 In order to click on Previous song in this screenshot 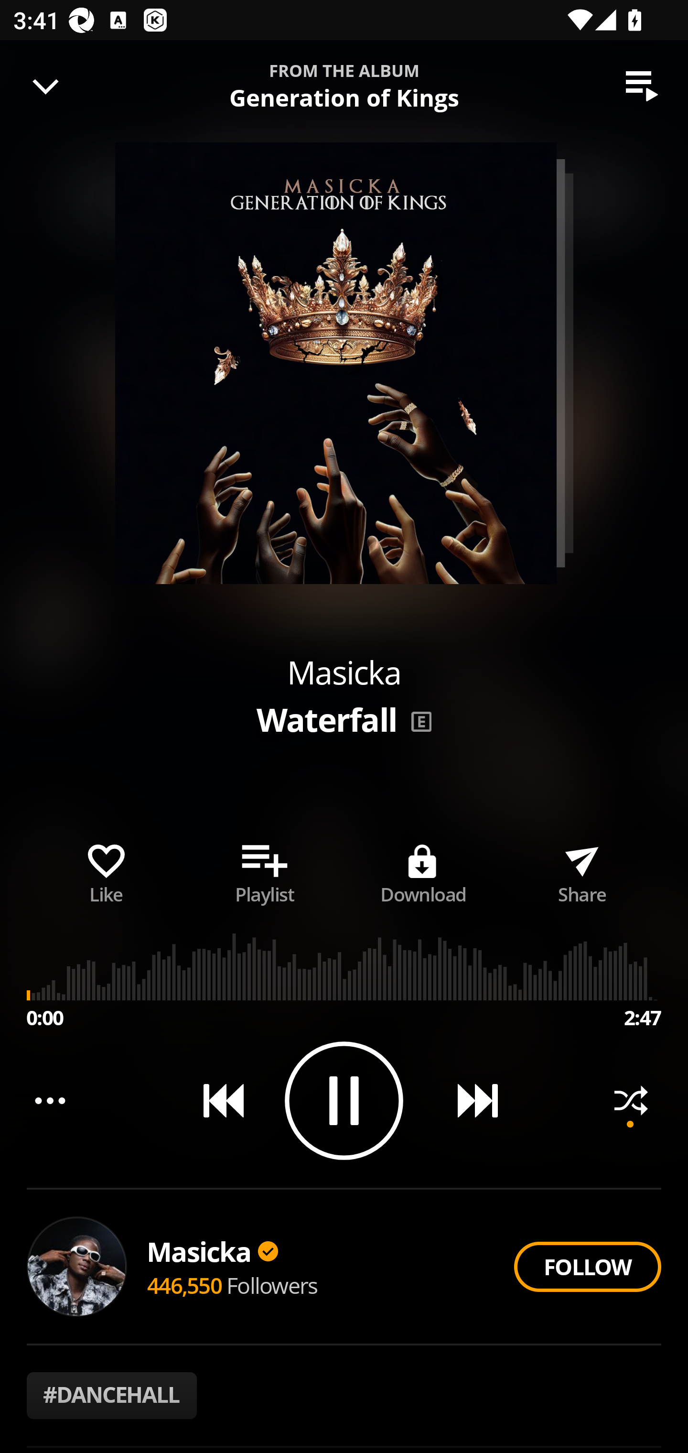, I will do `click(217, 1100)`.